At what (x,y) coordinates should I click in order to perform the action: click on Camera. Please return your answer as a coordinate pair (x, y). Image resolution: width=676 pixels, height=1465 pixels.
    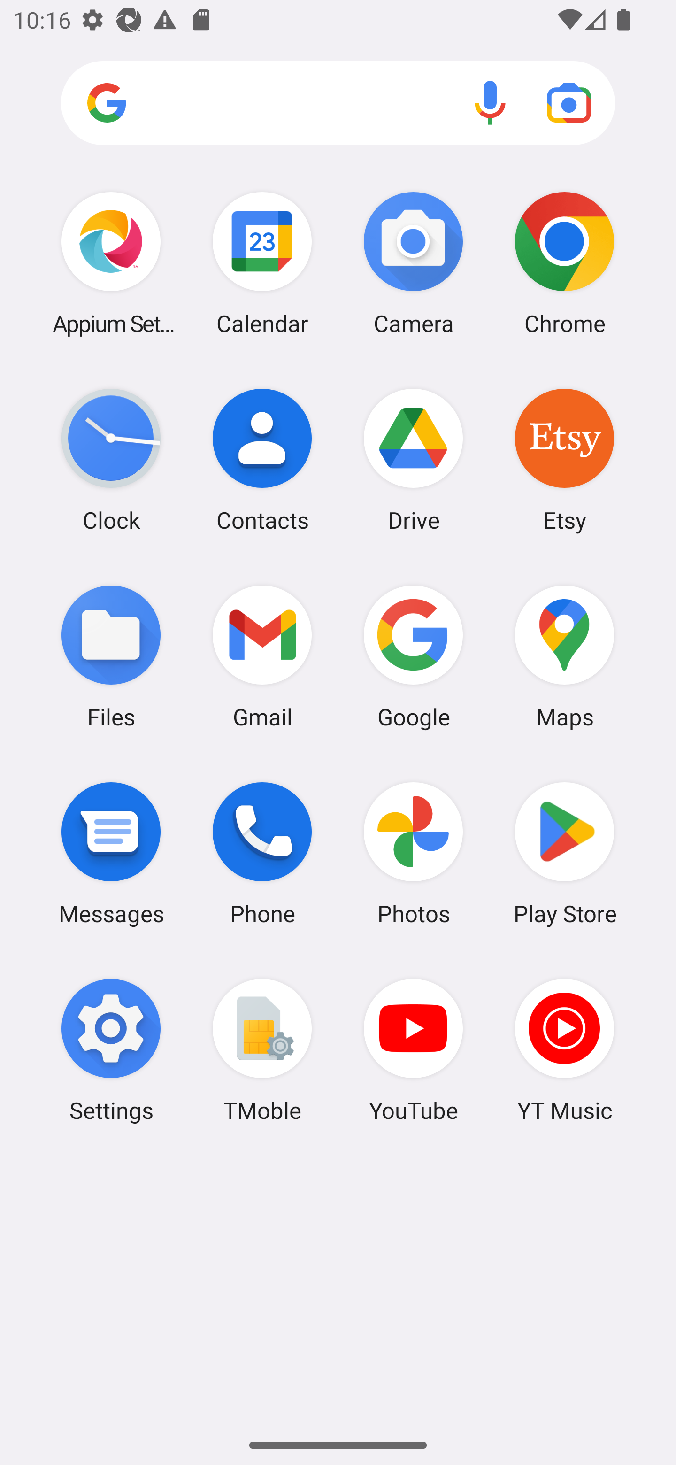
    Looking at the image, I should click on (414, 263).